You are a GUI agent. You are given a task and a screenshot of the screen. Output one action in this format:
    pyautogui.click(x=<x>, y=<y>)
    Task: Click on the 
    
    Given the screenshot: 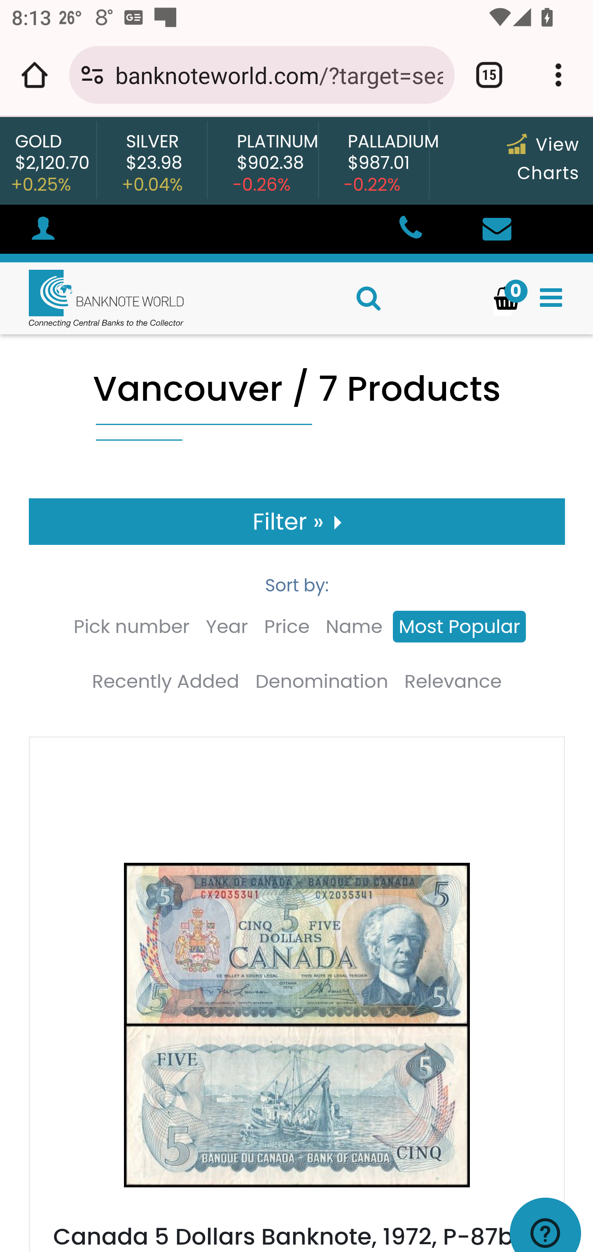 What is the action you would take?
    pyautogui.click(x=410, y=230)
    